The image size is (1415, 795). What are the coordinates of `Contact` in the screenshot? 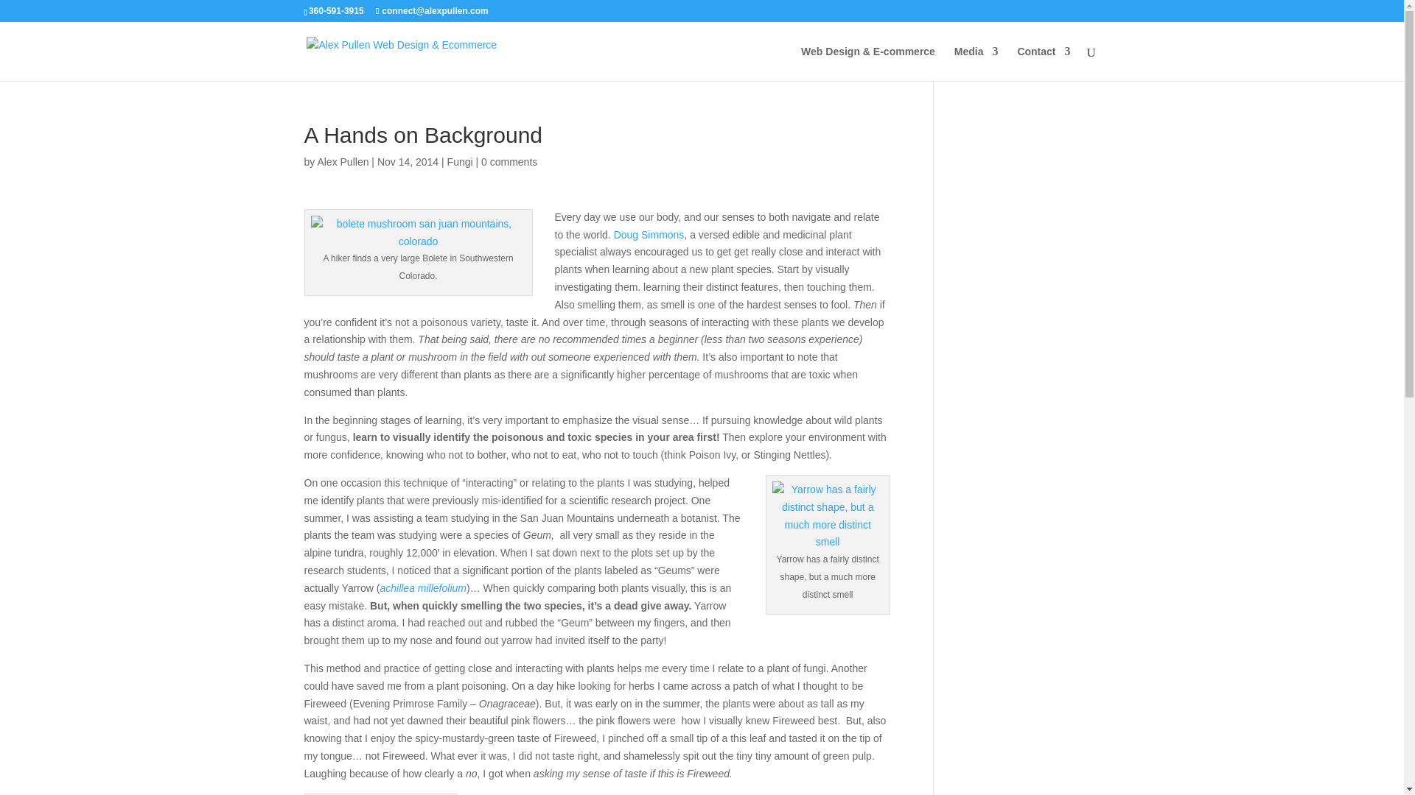 It's located at (1044, 63).